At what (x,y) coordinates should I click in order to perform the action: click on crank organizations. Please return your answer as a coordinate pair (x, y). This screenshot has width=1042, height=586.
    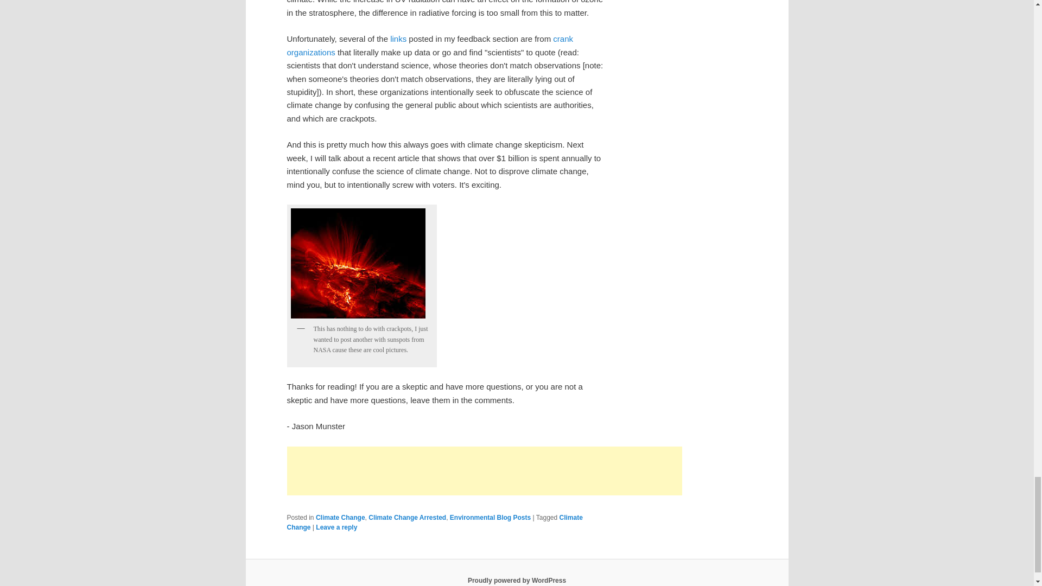
    Looking at the image, I should click on (430, 44).